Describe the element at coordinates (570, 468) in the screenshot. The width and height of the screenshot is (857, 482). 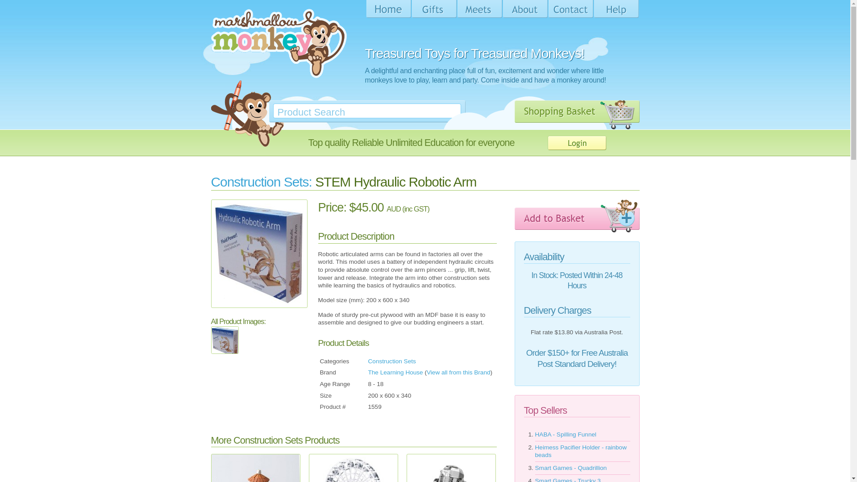
I see `Smart Games - Quadrillion` at that location.